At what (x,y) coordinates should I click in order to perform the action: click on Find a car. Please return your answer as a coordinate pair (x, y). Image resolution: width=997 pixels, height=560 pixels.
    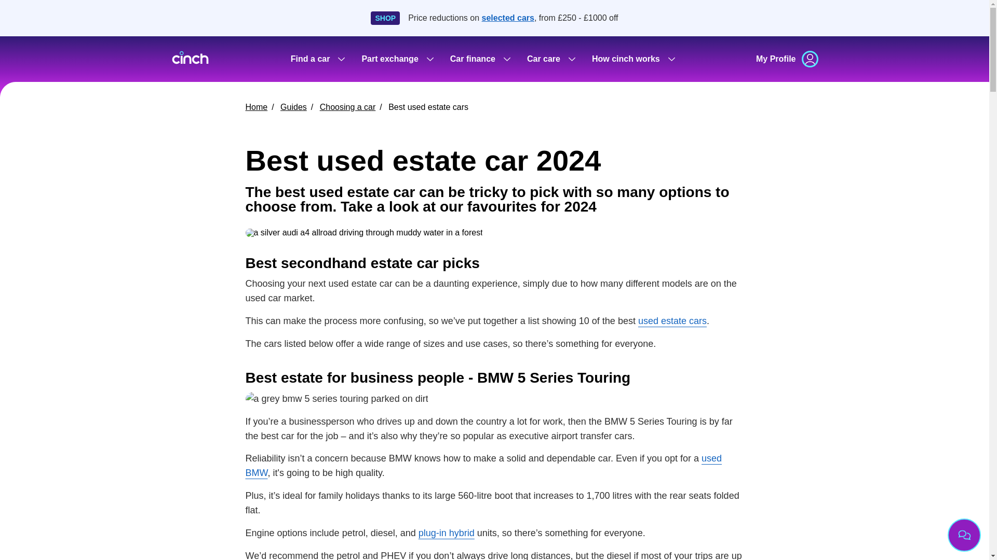
    Looking at the image, I should click on (318, 59).